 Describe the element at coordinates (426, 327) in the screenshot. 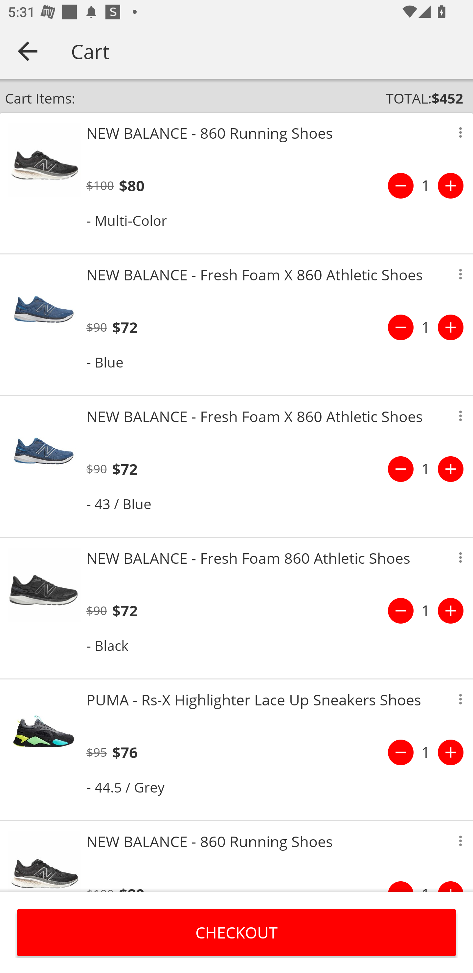

I see `1` at that location.